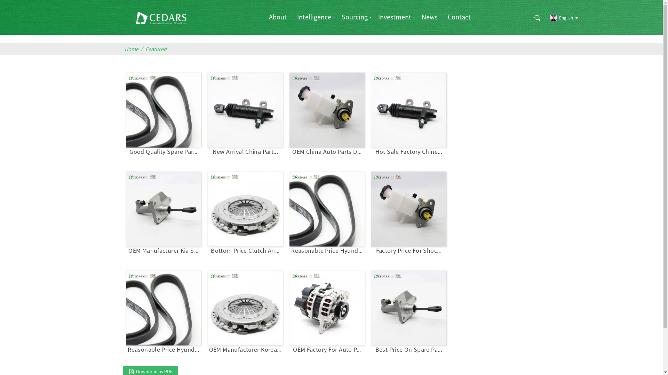 The width and height of the screenshot is (668, 375). Describe the element at coordinates (246, 349) in the screenshot. I see `OEM Manufacturer Korea...` at that location.